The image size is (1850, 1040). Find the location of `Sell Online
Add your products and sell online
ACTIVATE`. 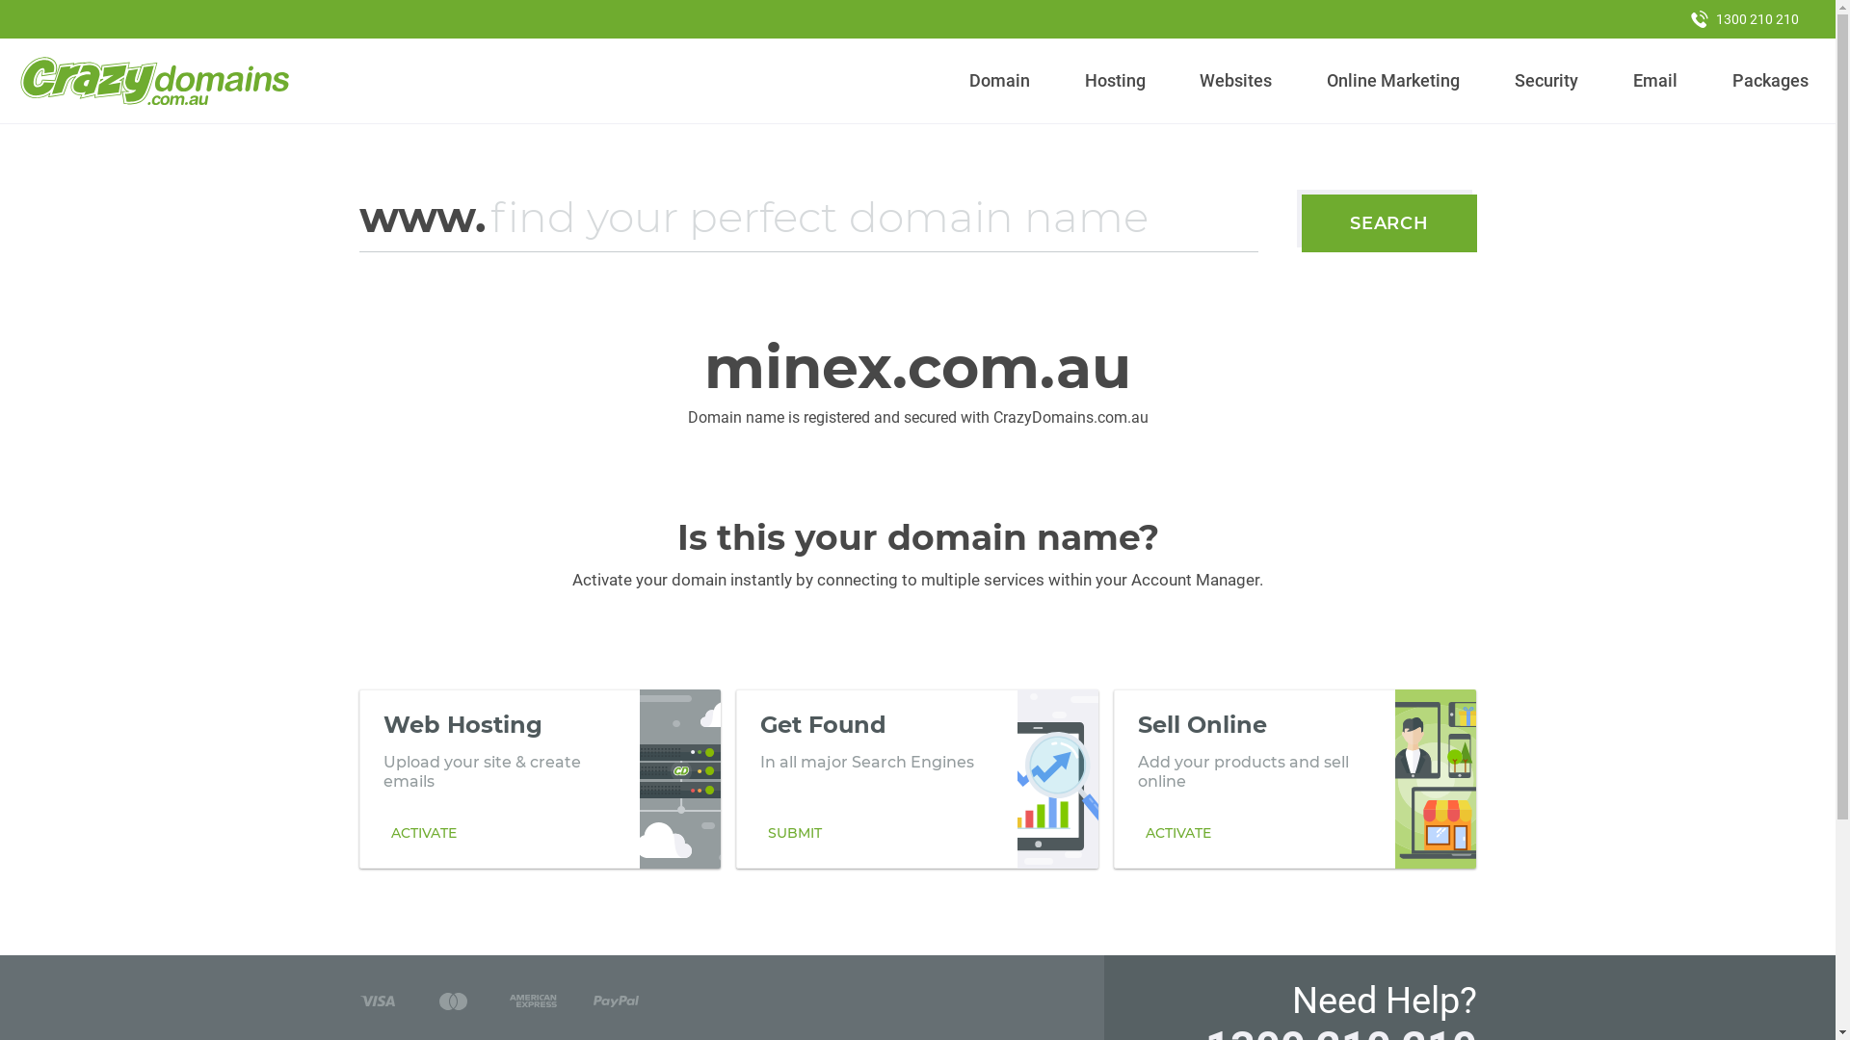

Sell Online
Add your products and sell online
ACTIVATE is located at coordinates (1295, 779).